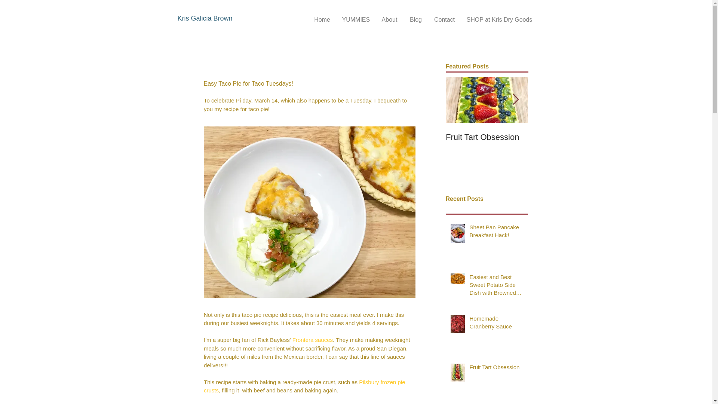 The width and height of the screenshot is (718, 404). Describe the element at coordinates (390, 19) in the screenshot. I see `About` at that location.